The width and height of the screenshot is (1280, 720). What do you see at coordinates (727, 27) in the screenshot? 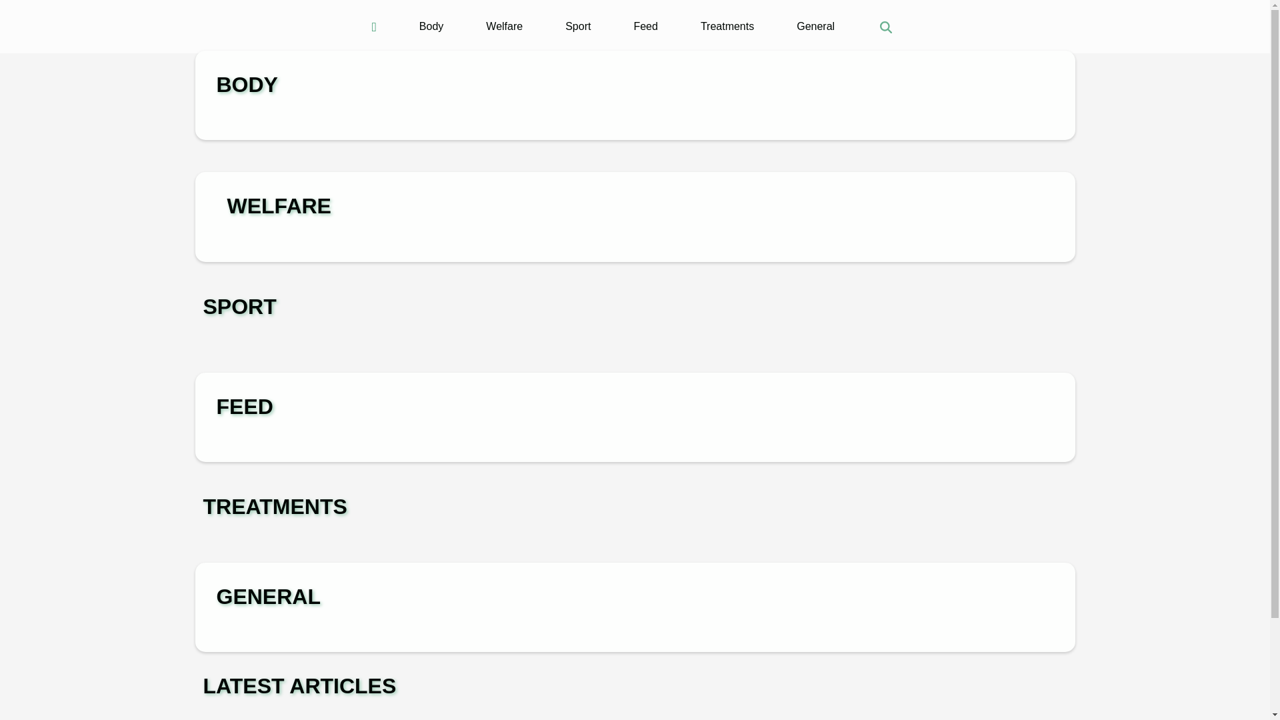
I see `Treatments` at bounding box center [727, 27].